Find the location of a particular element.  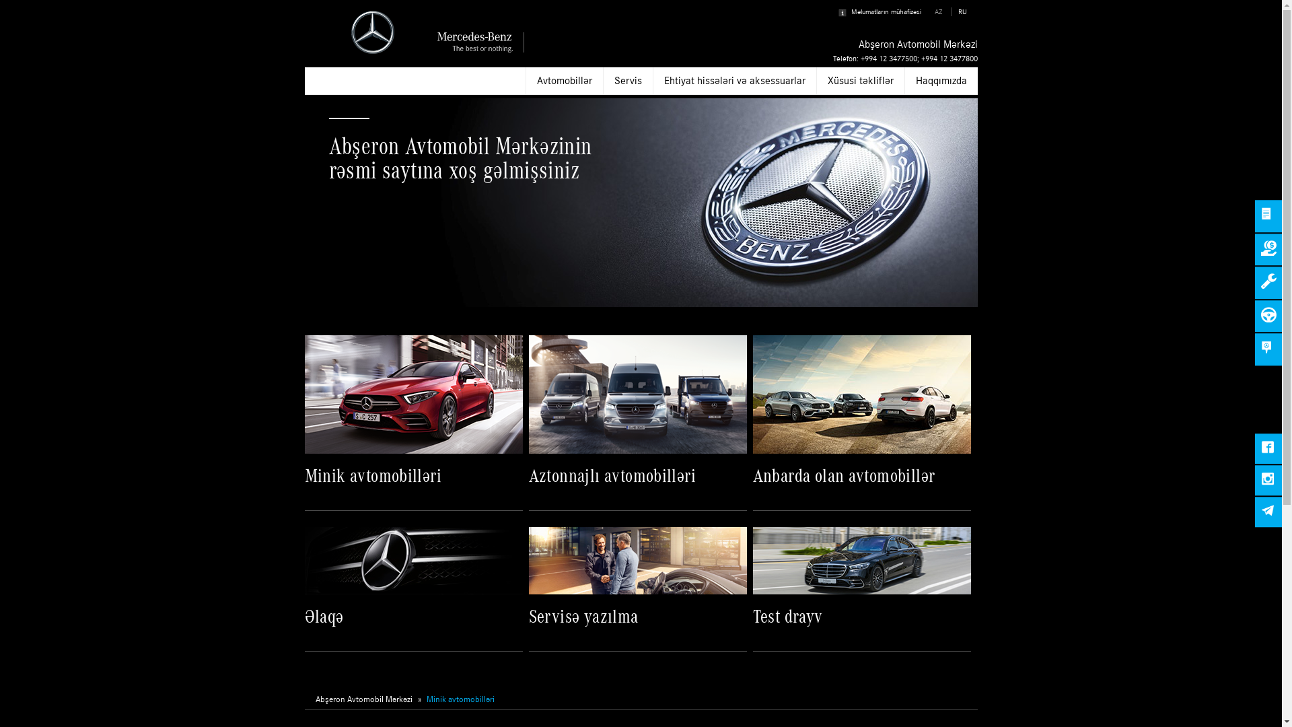

AZ is located at coordinates (939, 12).